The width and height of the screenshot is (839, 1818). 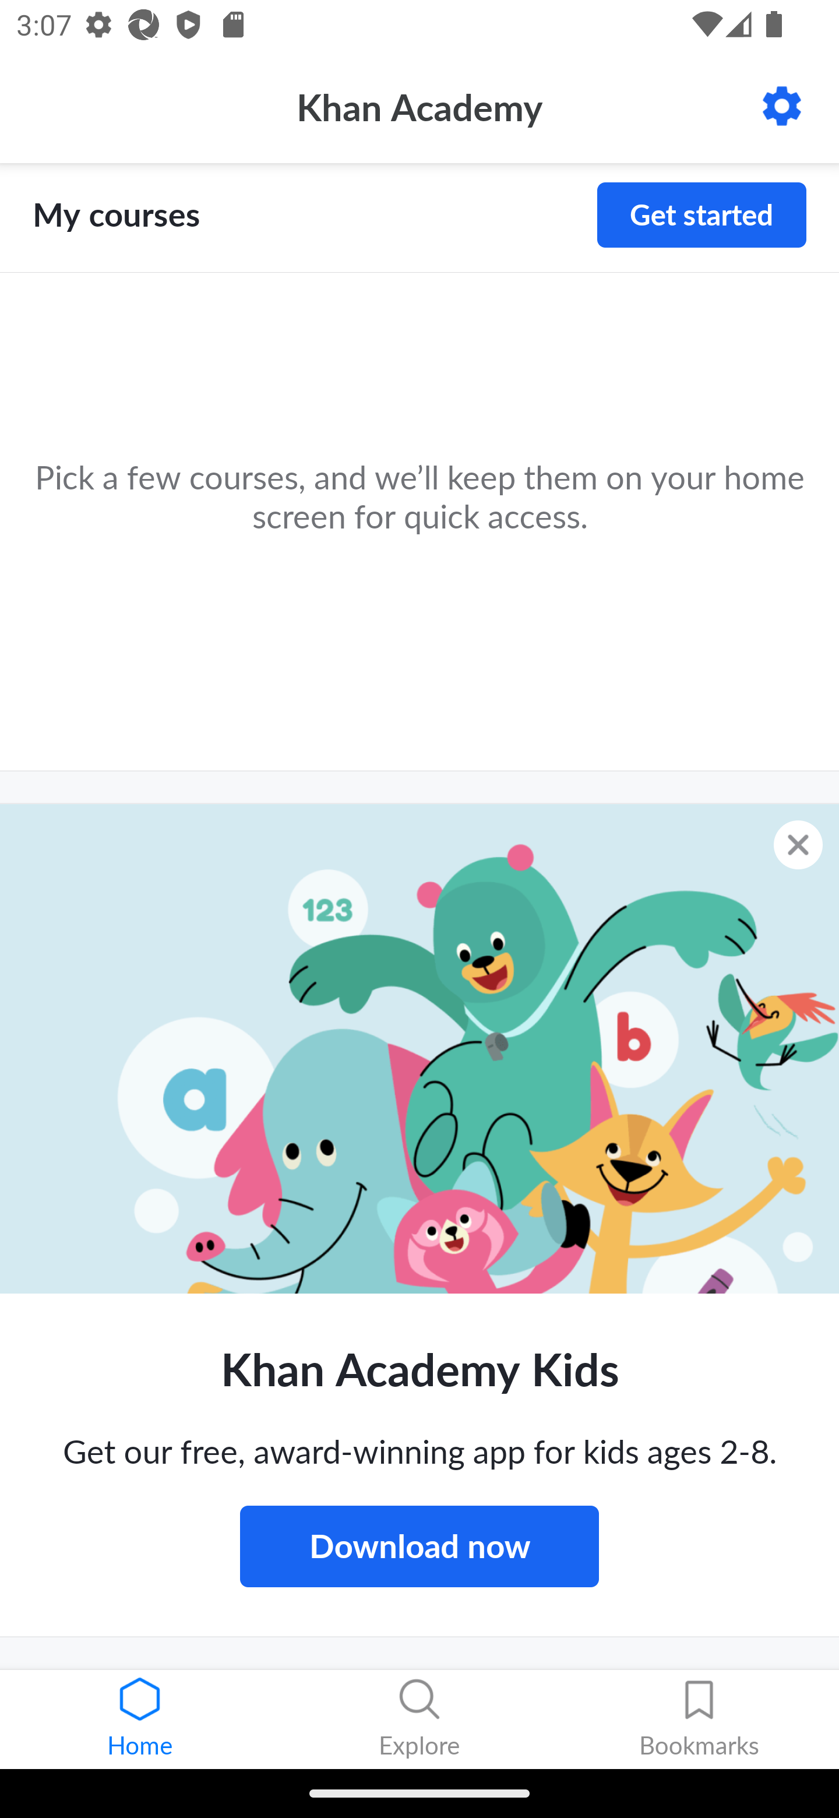 What do you see at coordinates (419, 1720) in the screenshot?
I see `Explore` at bounding box center [419, 1720].